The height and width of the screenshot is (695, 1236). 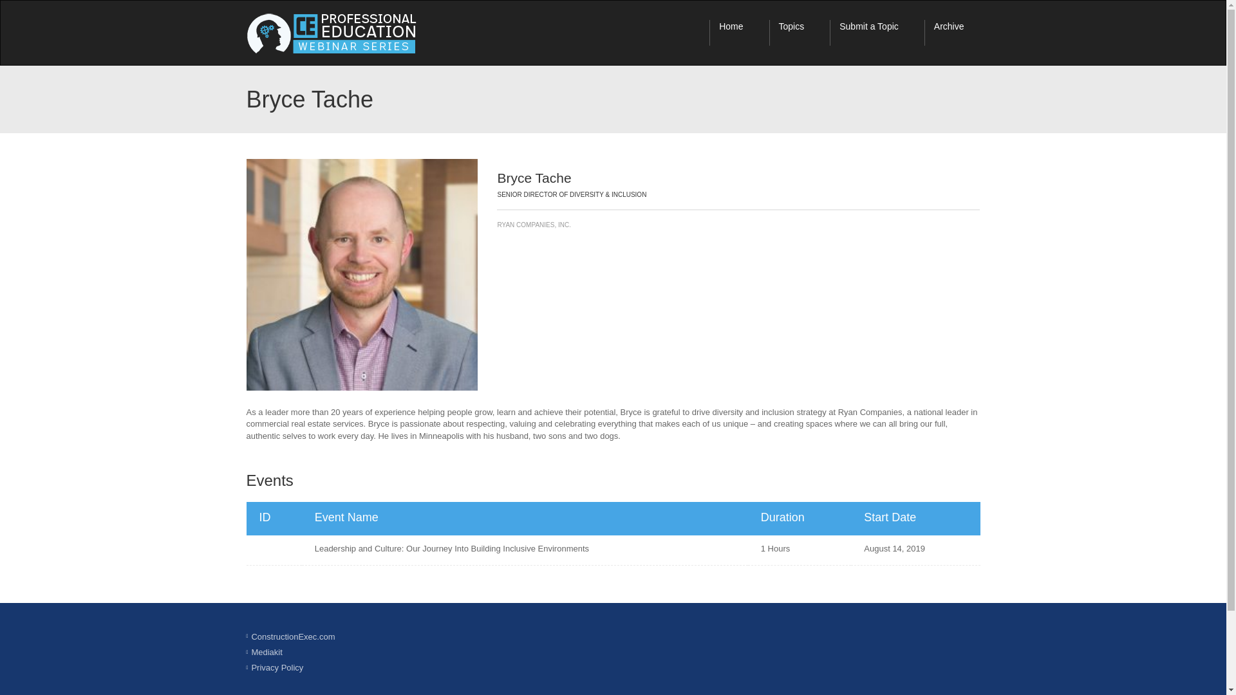 What do you see at coordinates (292, 636) in the screenshot?
I see `ConstructionExec.com` at bounding box center [292, 636].